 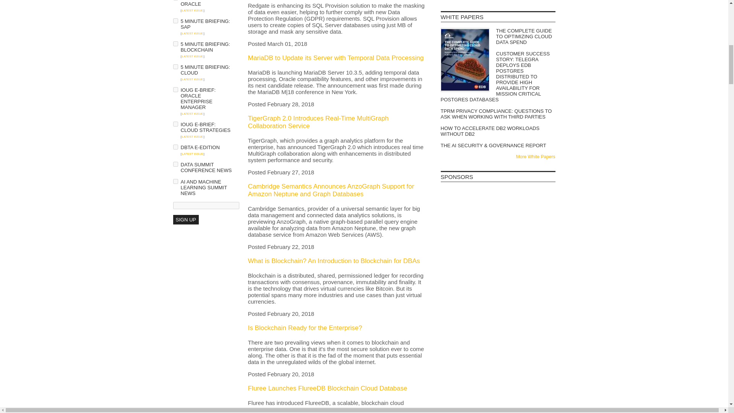 What do you see at coordinates (175, 124) in the screenshot?
I see `on` at bounding box center [175, 124].